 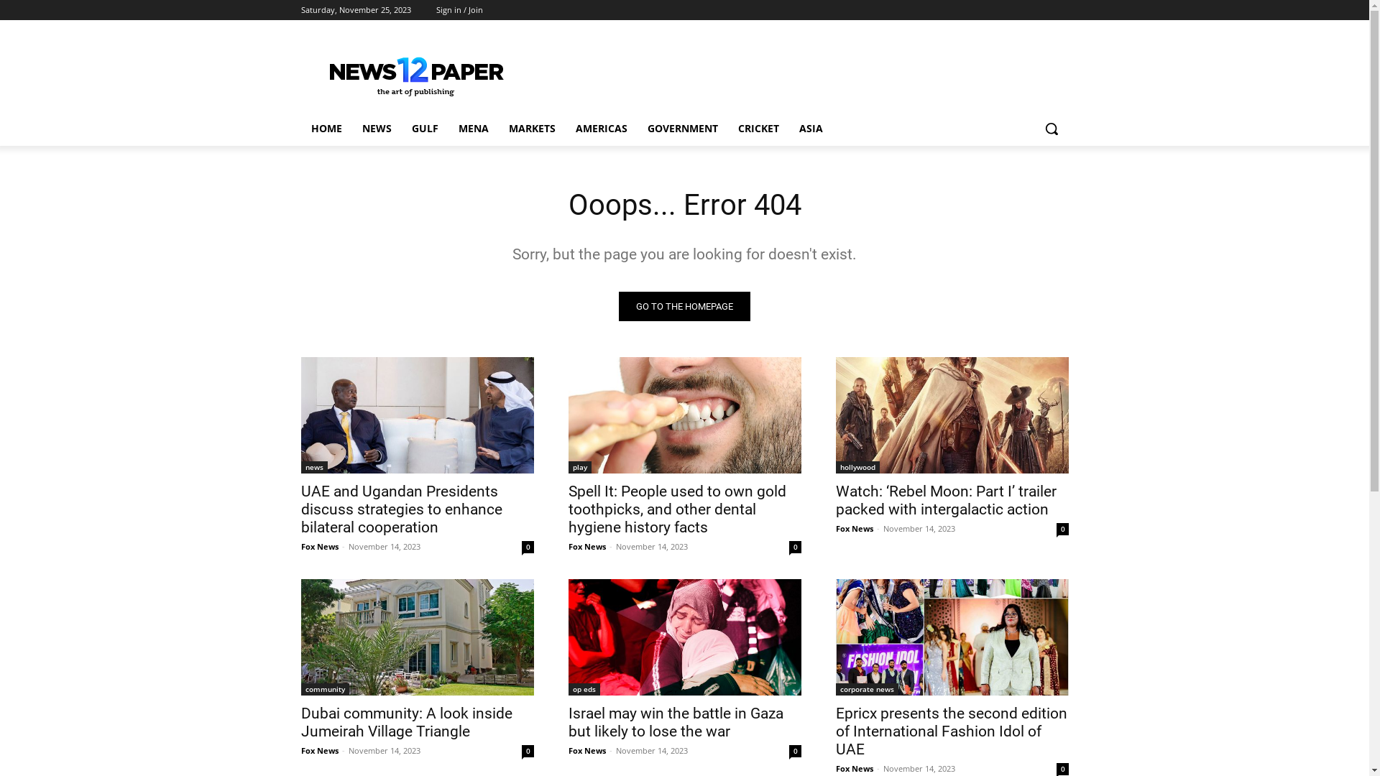 What do you see at coordinates (676, 723) in the screenshot?
I see `Israel may win the battle in Gaza but likely to lose the war` at bounding box center [676, 723].